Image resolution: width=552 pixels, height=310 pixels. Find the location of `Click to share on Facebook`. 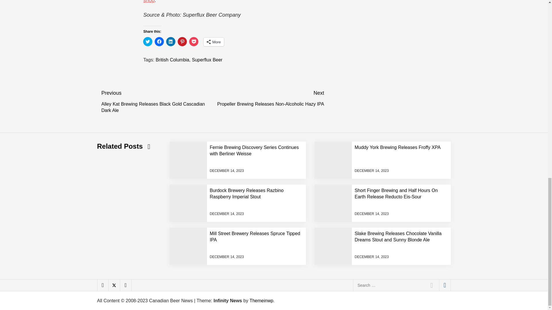

Click to share on Facebook is located at coordinates (159, 41).